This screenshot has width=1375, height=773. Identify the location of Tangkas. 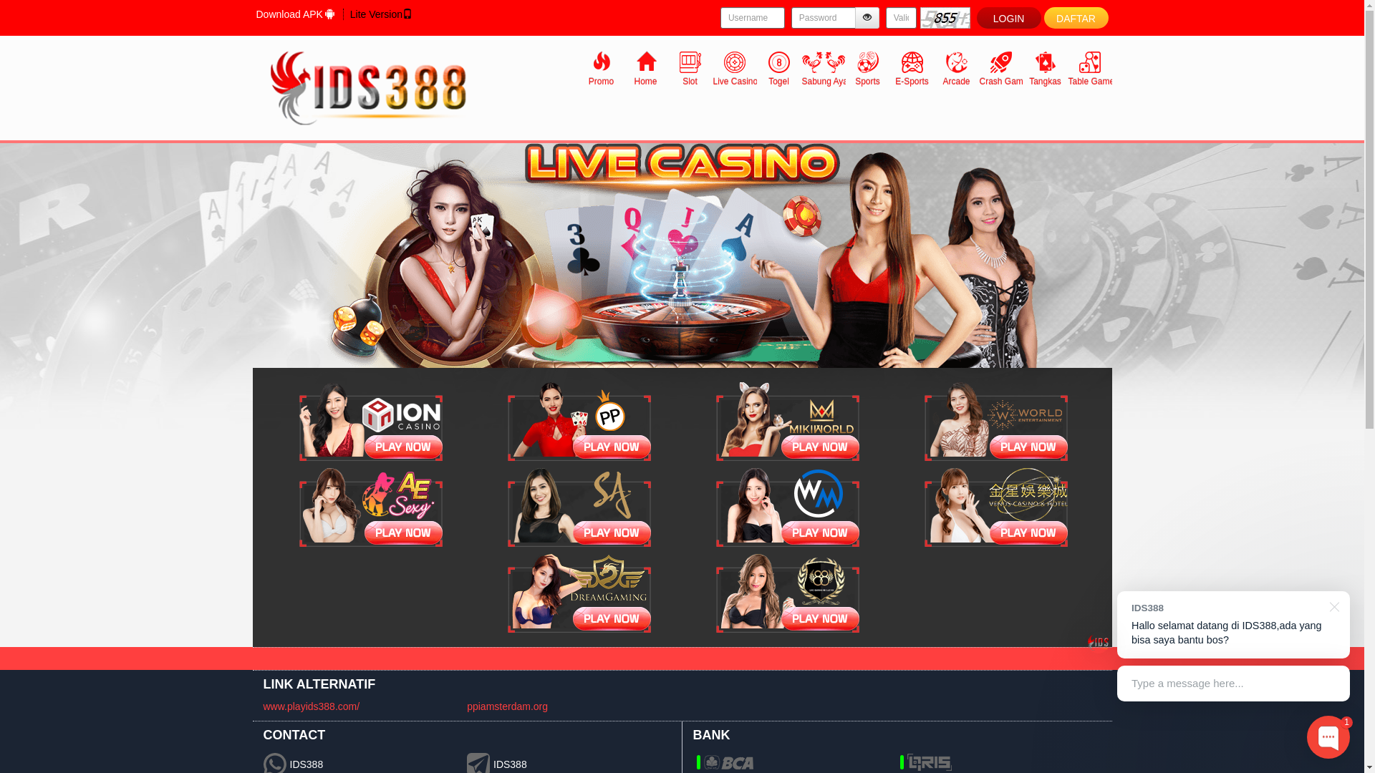
(1045, 68).